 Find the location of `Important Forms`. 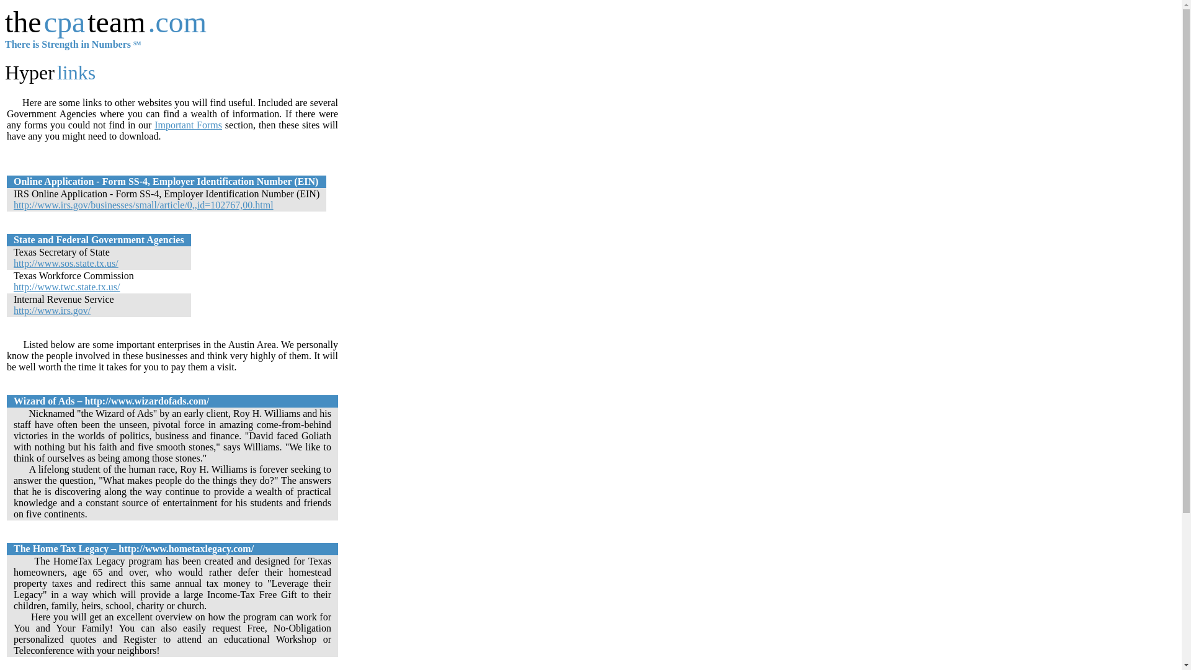

Important Forms is located at coordinates (188, 125).